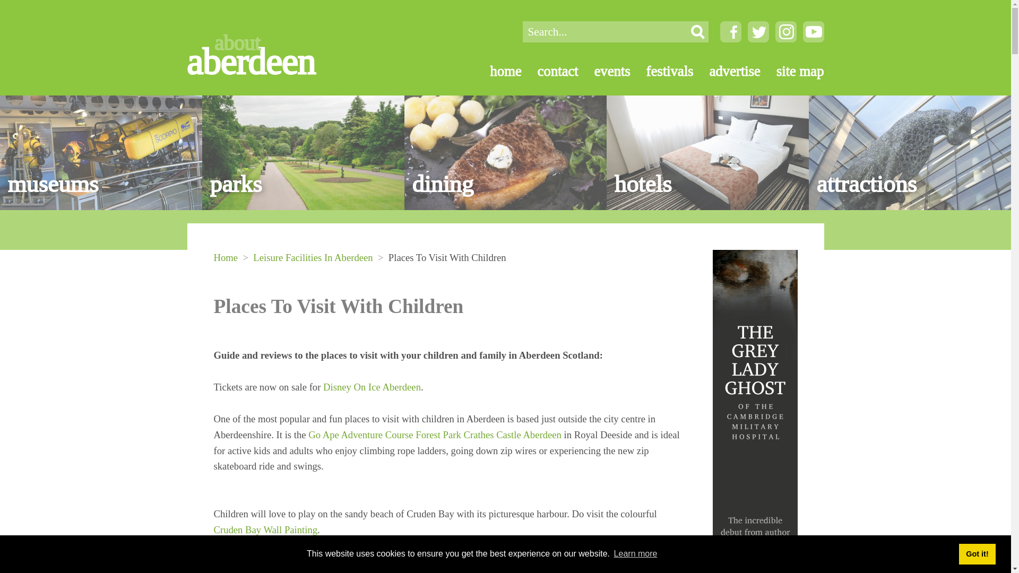 This screenshot has height=573, width=1019. What do you see at coordinates (604, 31) in the screenshot?
I see `Disney On Ice Aberdeen` at bounding box center [604, 31].